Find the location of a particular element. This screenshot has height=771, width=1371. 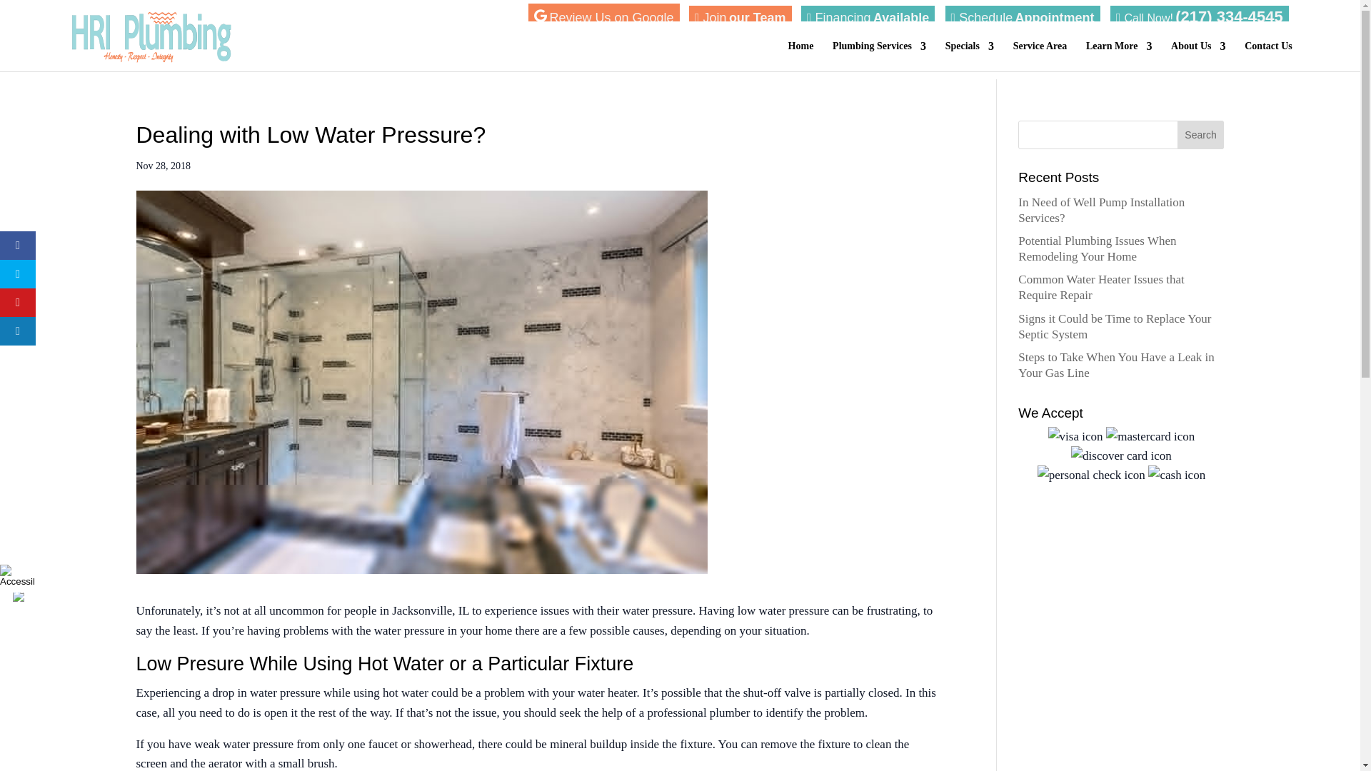

Contact Us is located at coordinates (1268, 54).